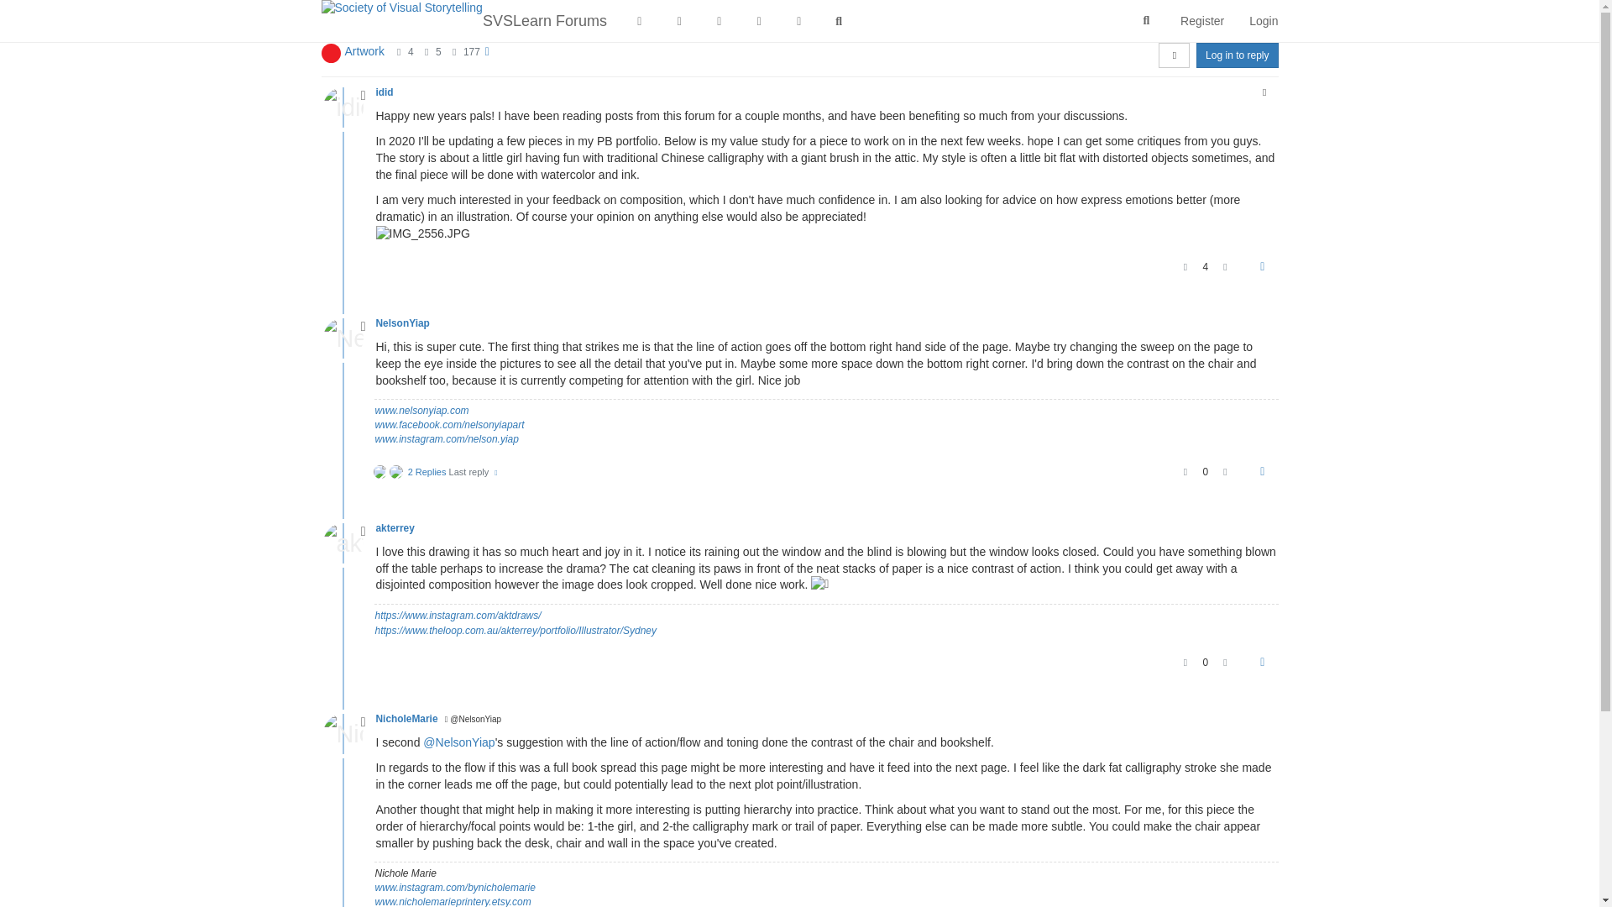 The width and height of the screenshot is (1612, 907). I want to click on Search, so click(839, 20).